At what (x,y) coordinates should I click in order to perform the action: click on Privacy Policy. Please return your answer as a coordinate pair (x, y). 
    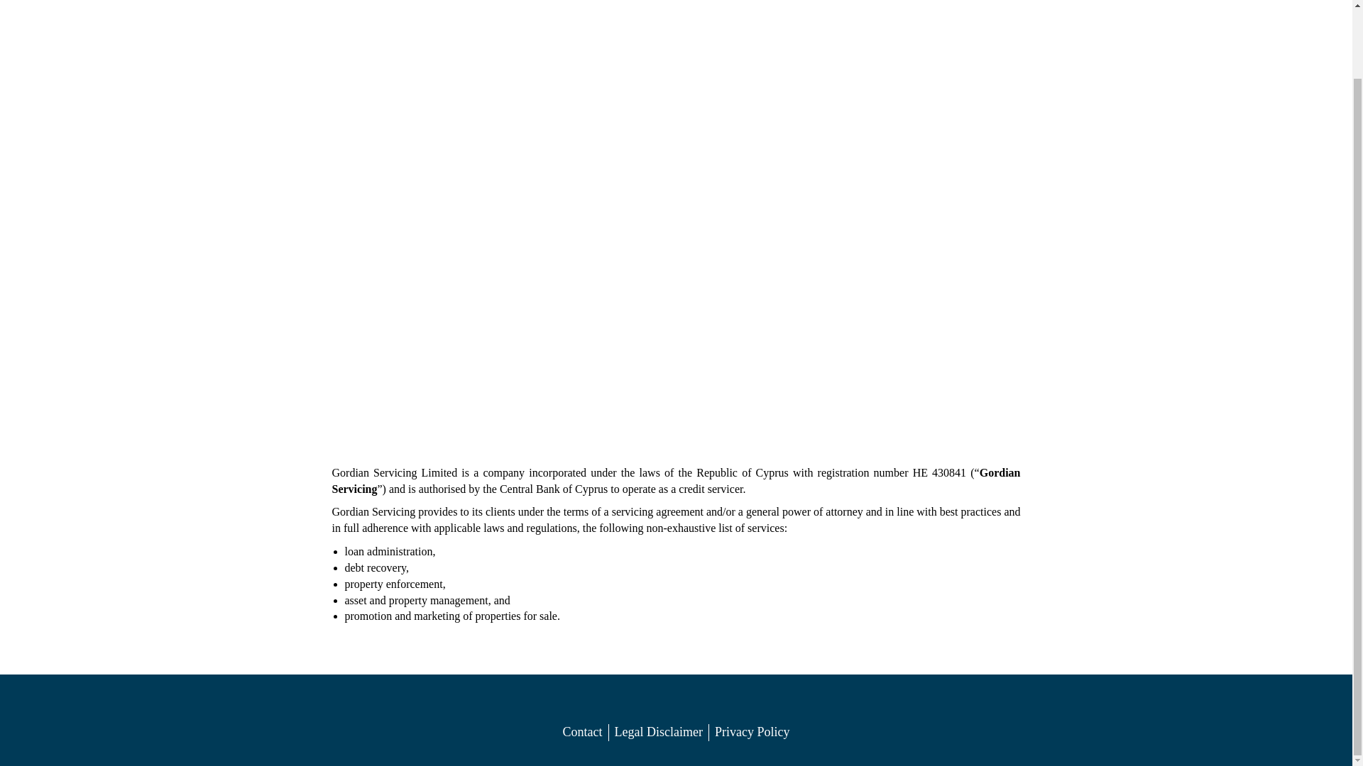
    Looking at the image, I should click on (752, 732).